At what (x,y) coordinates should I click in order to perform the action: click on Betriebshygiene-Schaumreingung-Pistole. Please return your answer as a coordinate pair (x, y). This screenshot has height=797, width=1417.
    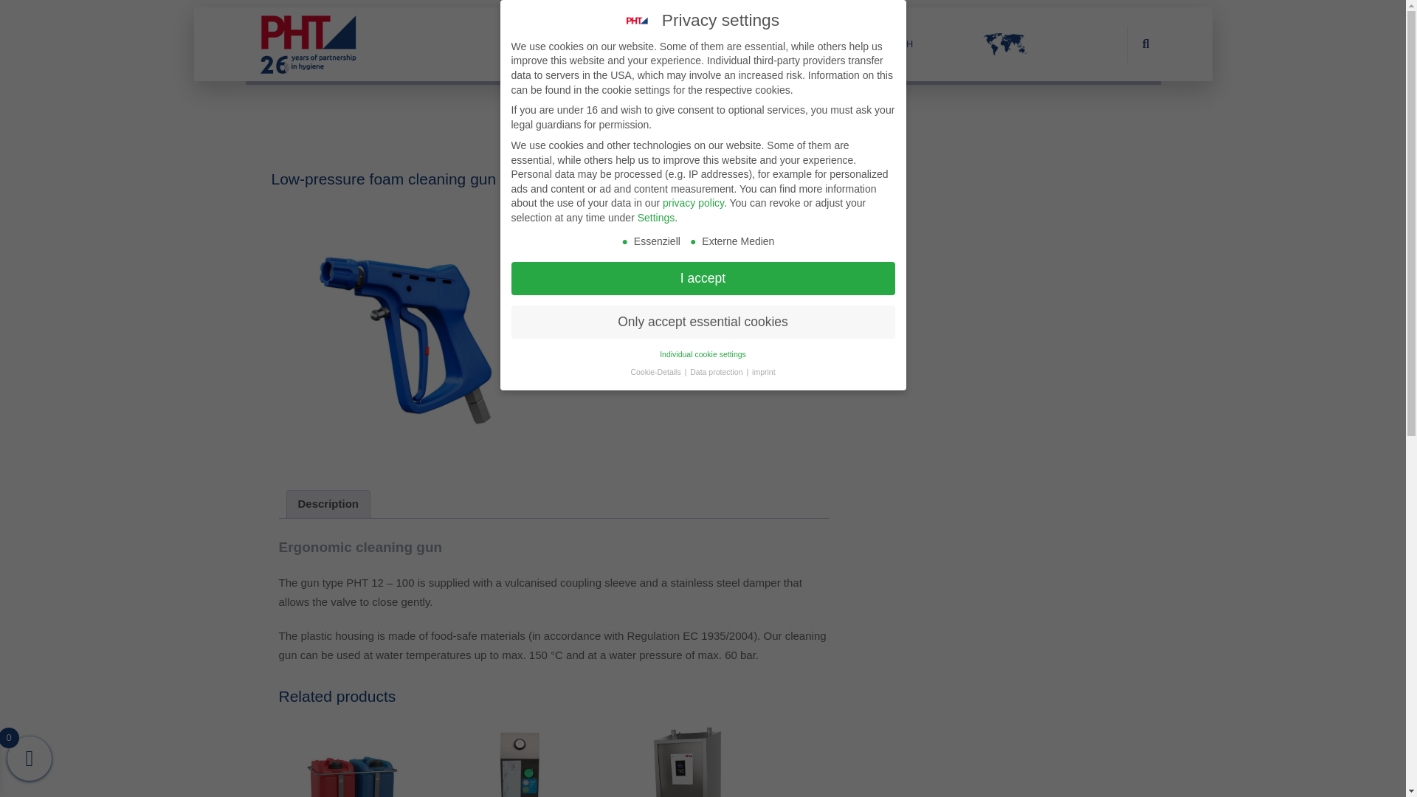
    Looking at the image, I should click on (410, 335).